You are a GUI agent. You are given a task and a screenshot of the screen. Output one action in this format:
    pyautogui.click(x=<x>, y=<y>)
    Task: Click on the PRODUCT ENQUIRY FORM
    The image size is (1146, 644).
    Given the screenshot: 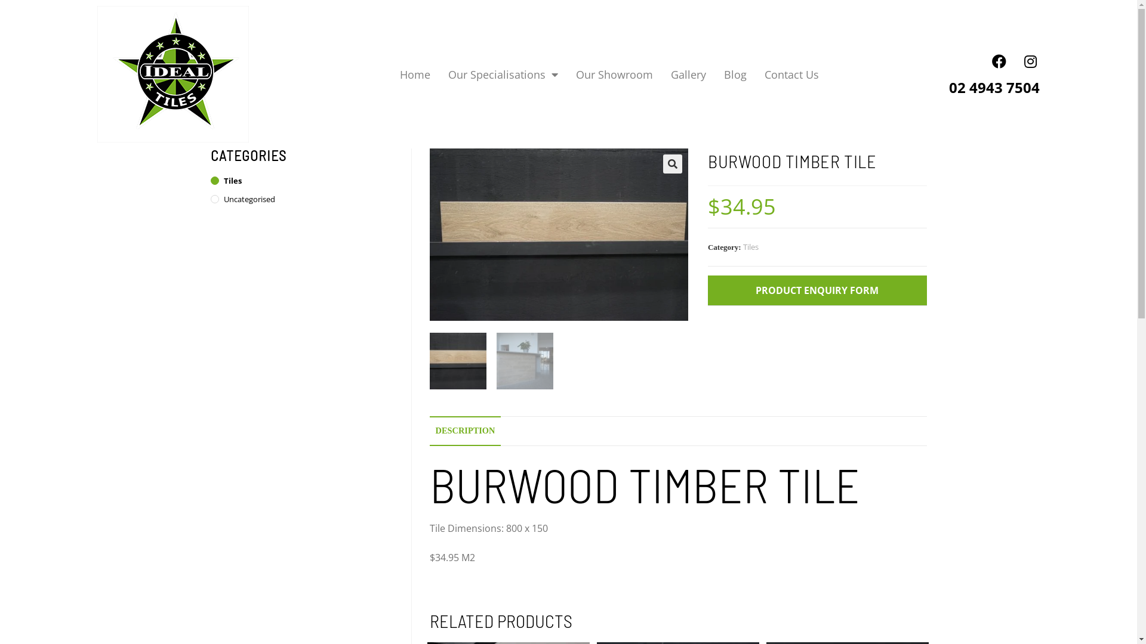 What is the action you would take?
    pyautogui.click(x=817, y=290)
    